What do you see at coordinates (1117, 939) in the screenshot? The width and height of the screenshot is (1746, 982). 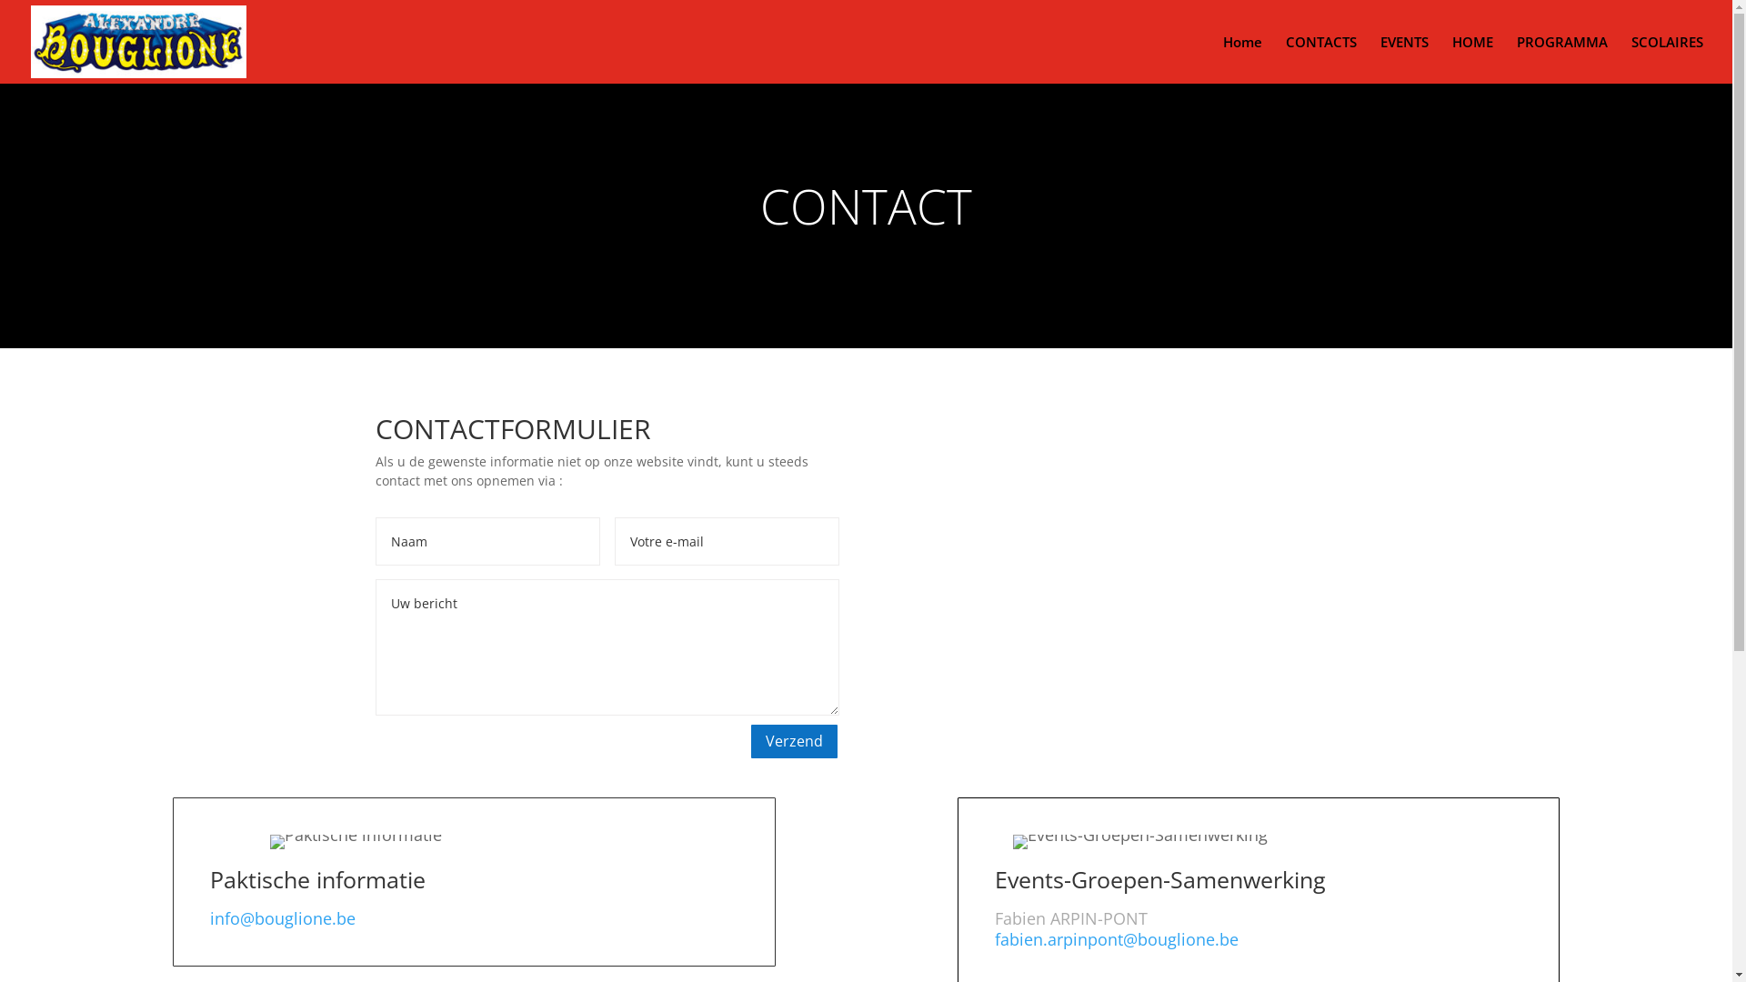 I see `fabien.arpinpont@bouglione.be` at bounding box center [1117, 939].